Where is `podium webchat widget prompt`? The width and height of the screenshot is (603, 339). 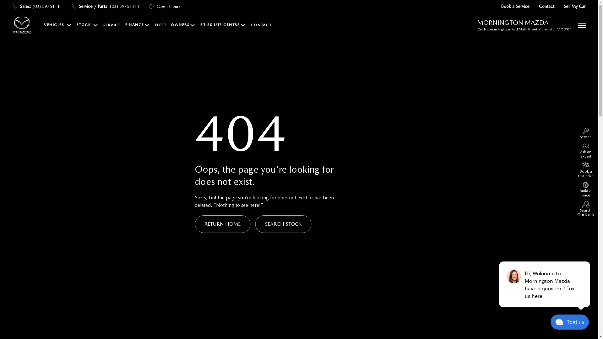
podium webchat widget prompt is located at coordinates (545, 284).